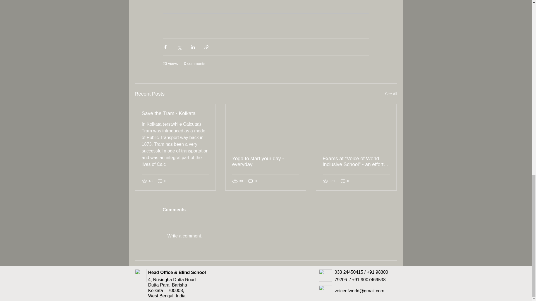 The width and height of the screenshot is (536, 301). Describe the element at coordinates (265, 162) in the screenshot. I see `Yoga to start your day - everyday` at that location.